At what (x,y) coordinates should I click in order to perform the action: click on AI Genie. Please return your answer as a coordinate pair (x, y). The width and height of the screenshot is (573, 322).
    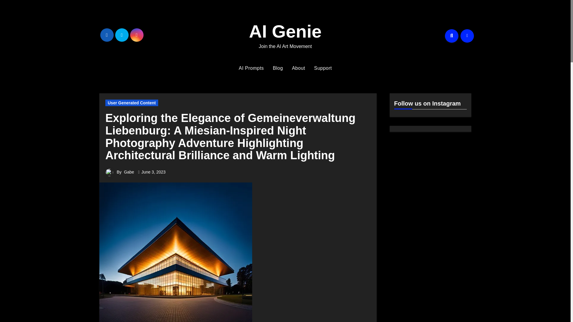
    Looking at the image, I should click on (285, 32).